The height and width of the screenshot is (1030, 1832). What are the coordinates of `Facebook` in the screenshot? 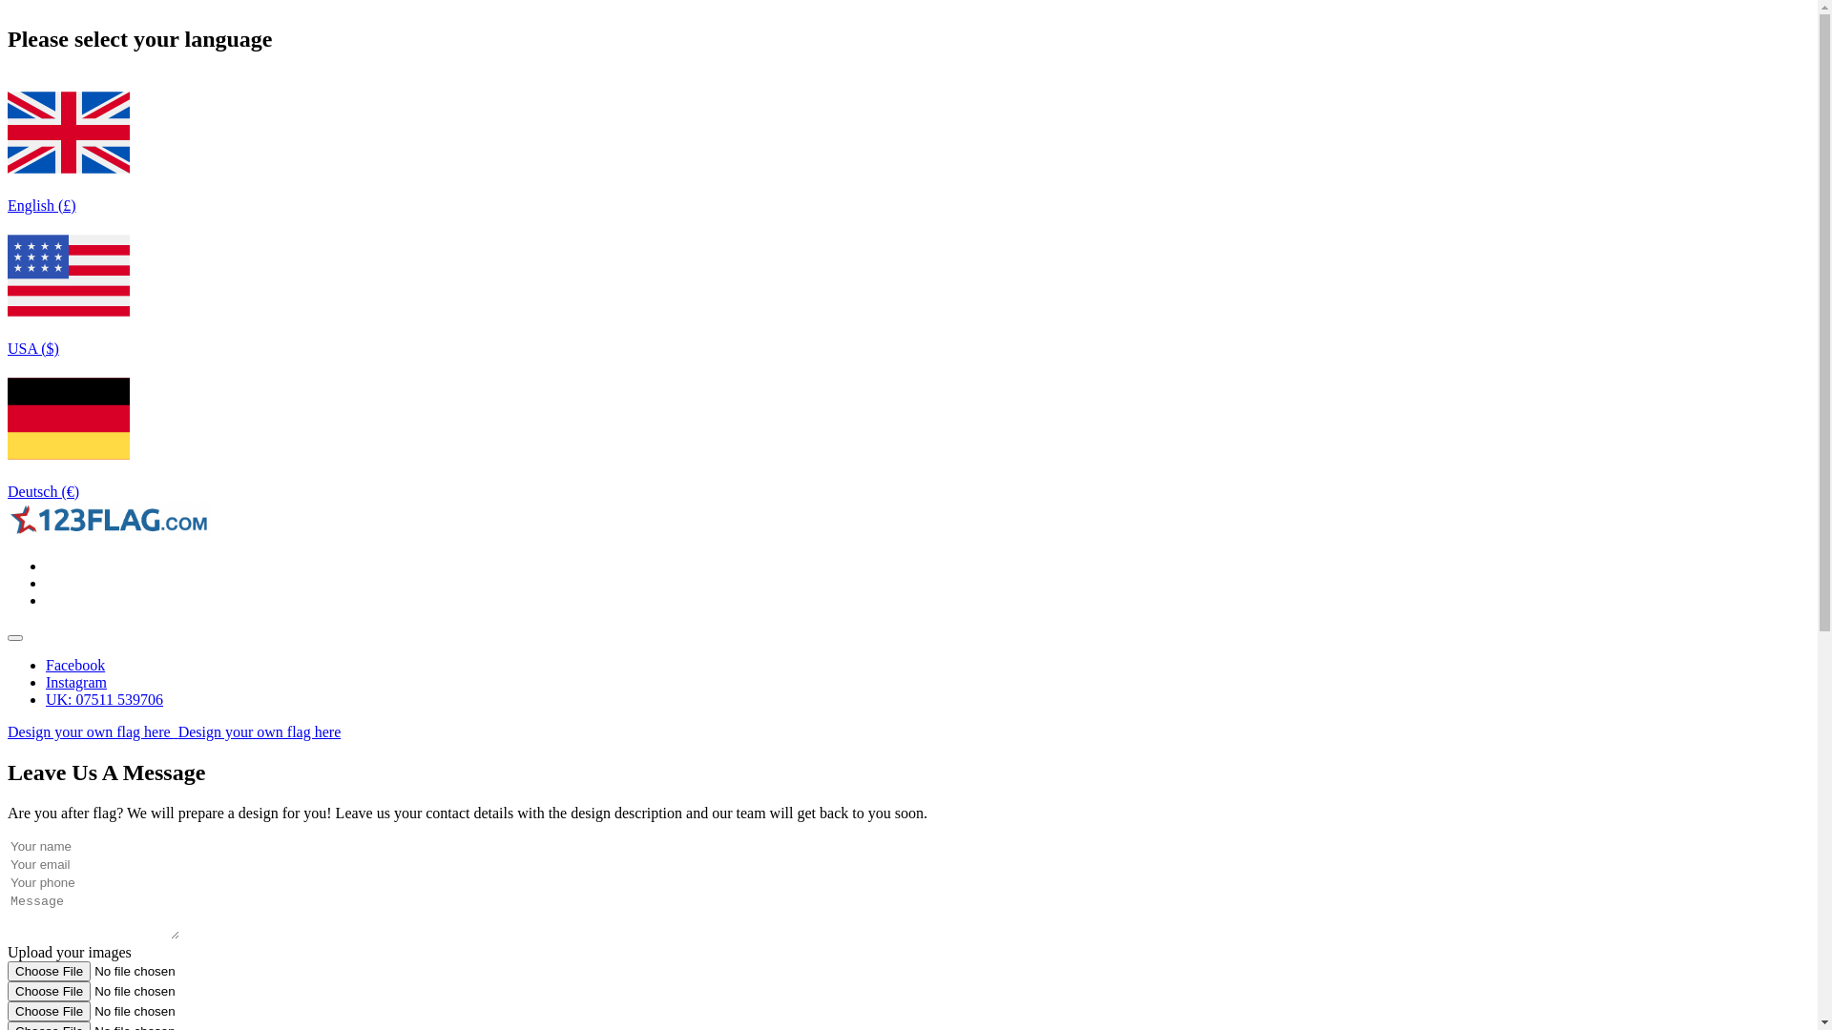 It's located at (75, 666).